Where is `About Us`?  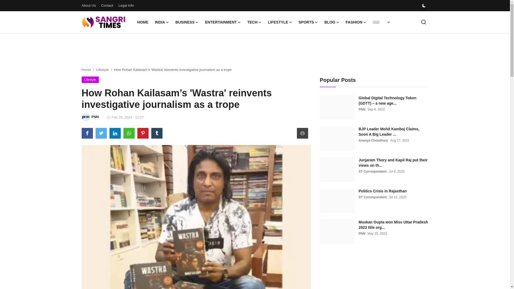
About Us is located at coordinates (88, 5).